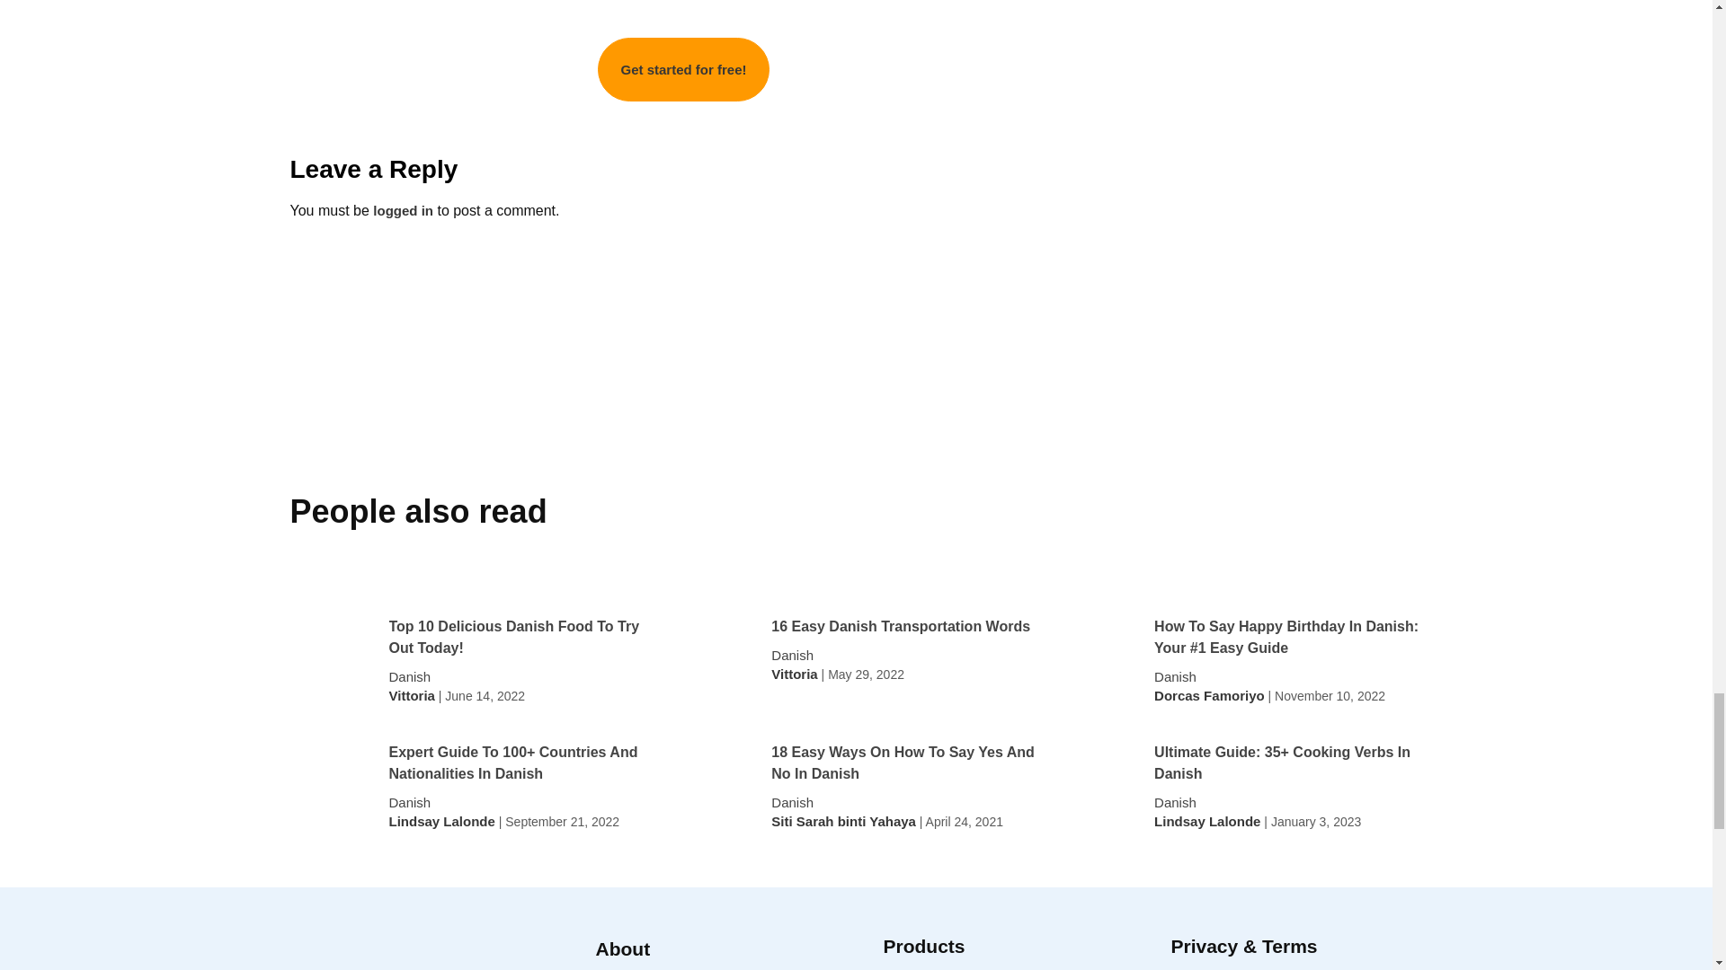 Image resolution: width=1726 pixels, height=970 pixels. What do you see at coordinates (521, 638) in the screenshot?
I see `Top 10 Delicious Danish Food To Try Out Today!` at bounding box center [521, 638].